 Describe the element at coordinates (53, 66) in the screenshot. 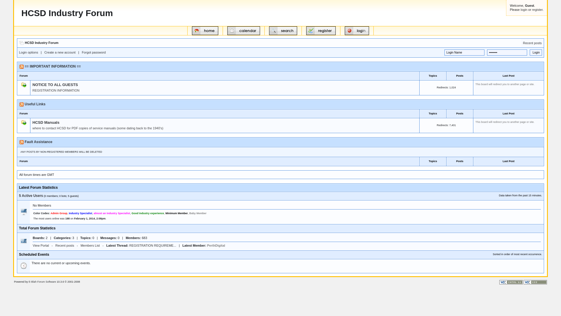

I see `== IMPORTANT INFORMATION ==` at that location.